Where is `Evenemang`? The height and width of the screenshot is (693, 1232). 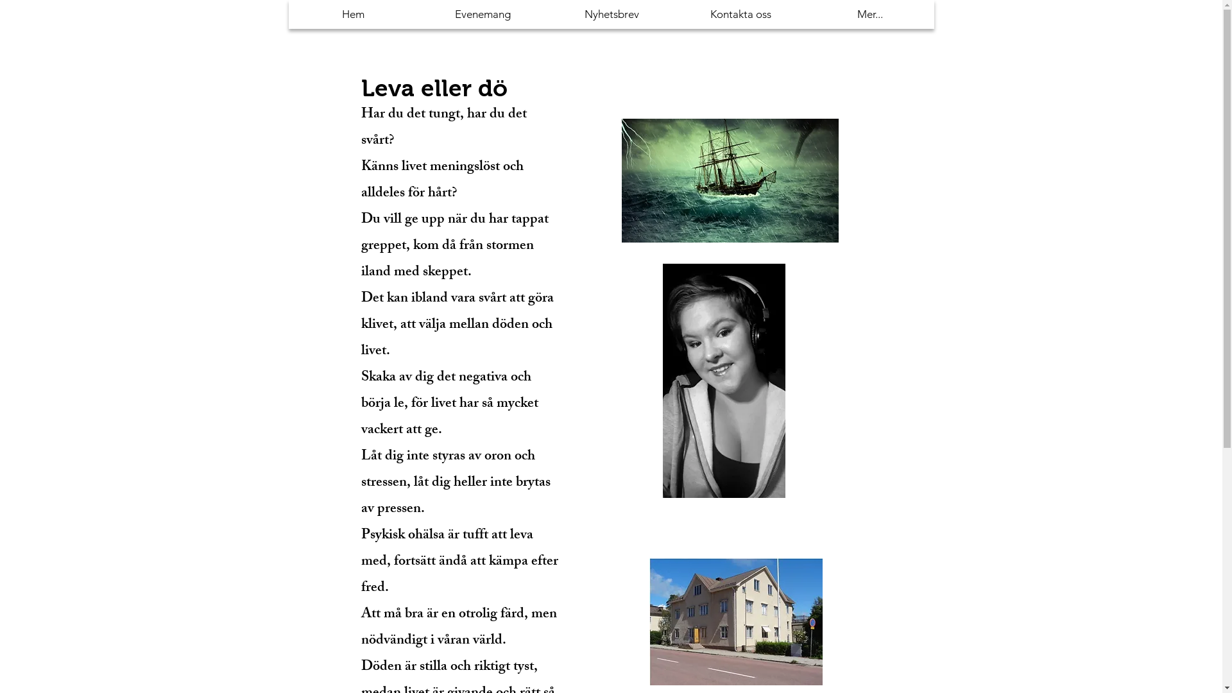
Evenemang is located at coordinates (483, 14).